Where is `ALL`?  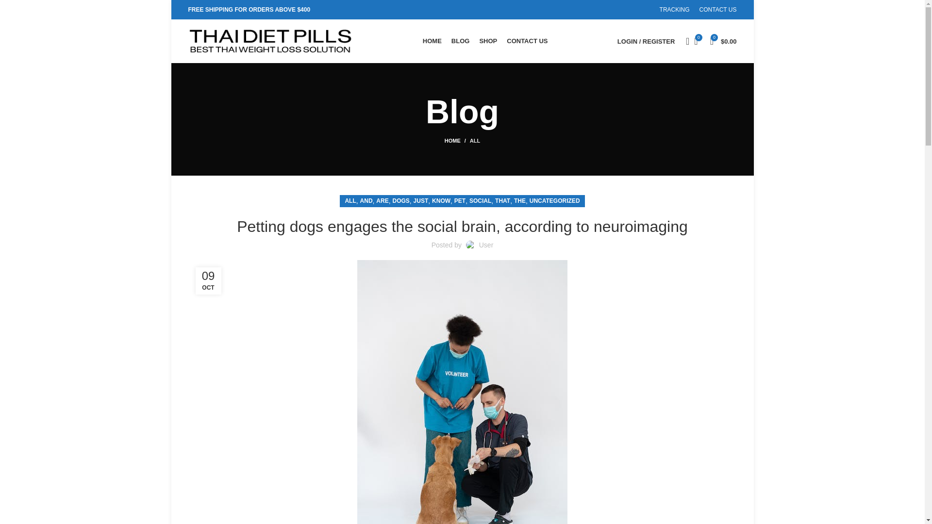 ALL is located at coordinates (350, 201).